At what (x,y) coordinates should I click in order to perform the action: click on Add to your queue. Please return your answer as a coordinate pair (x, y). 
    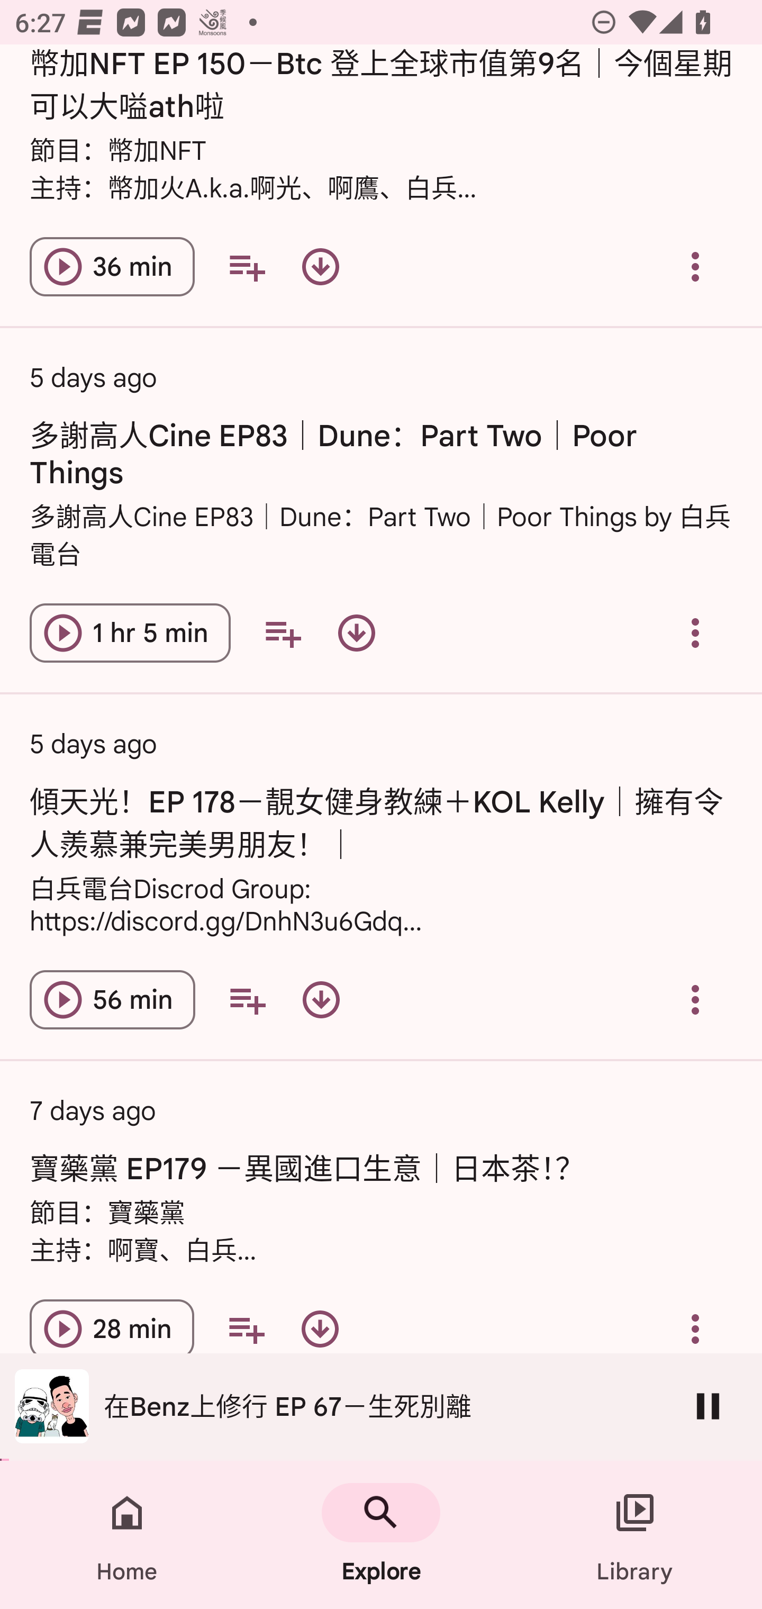
    Looking at the image, I should click on (246, 1328).